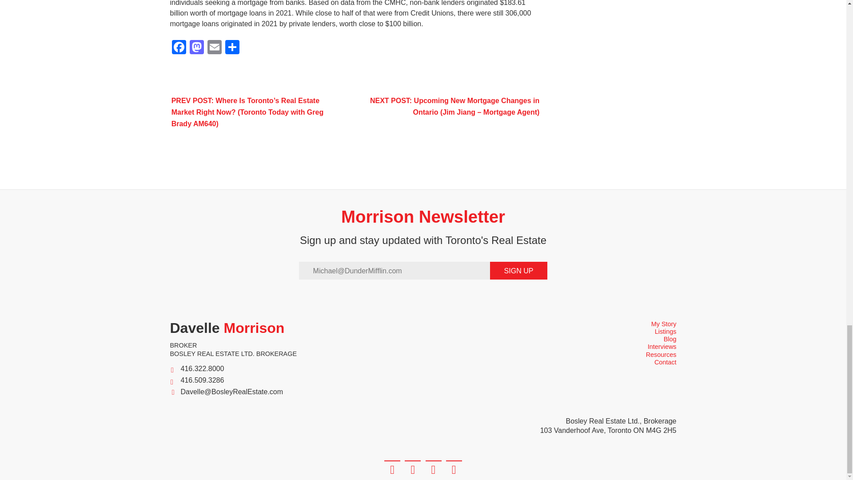 Image resolution: width=853 pixels, height=480 pixels. I want to click on Email, so click(214, 48).